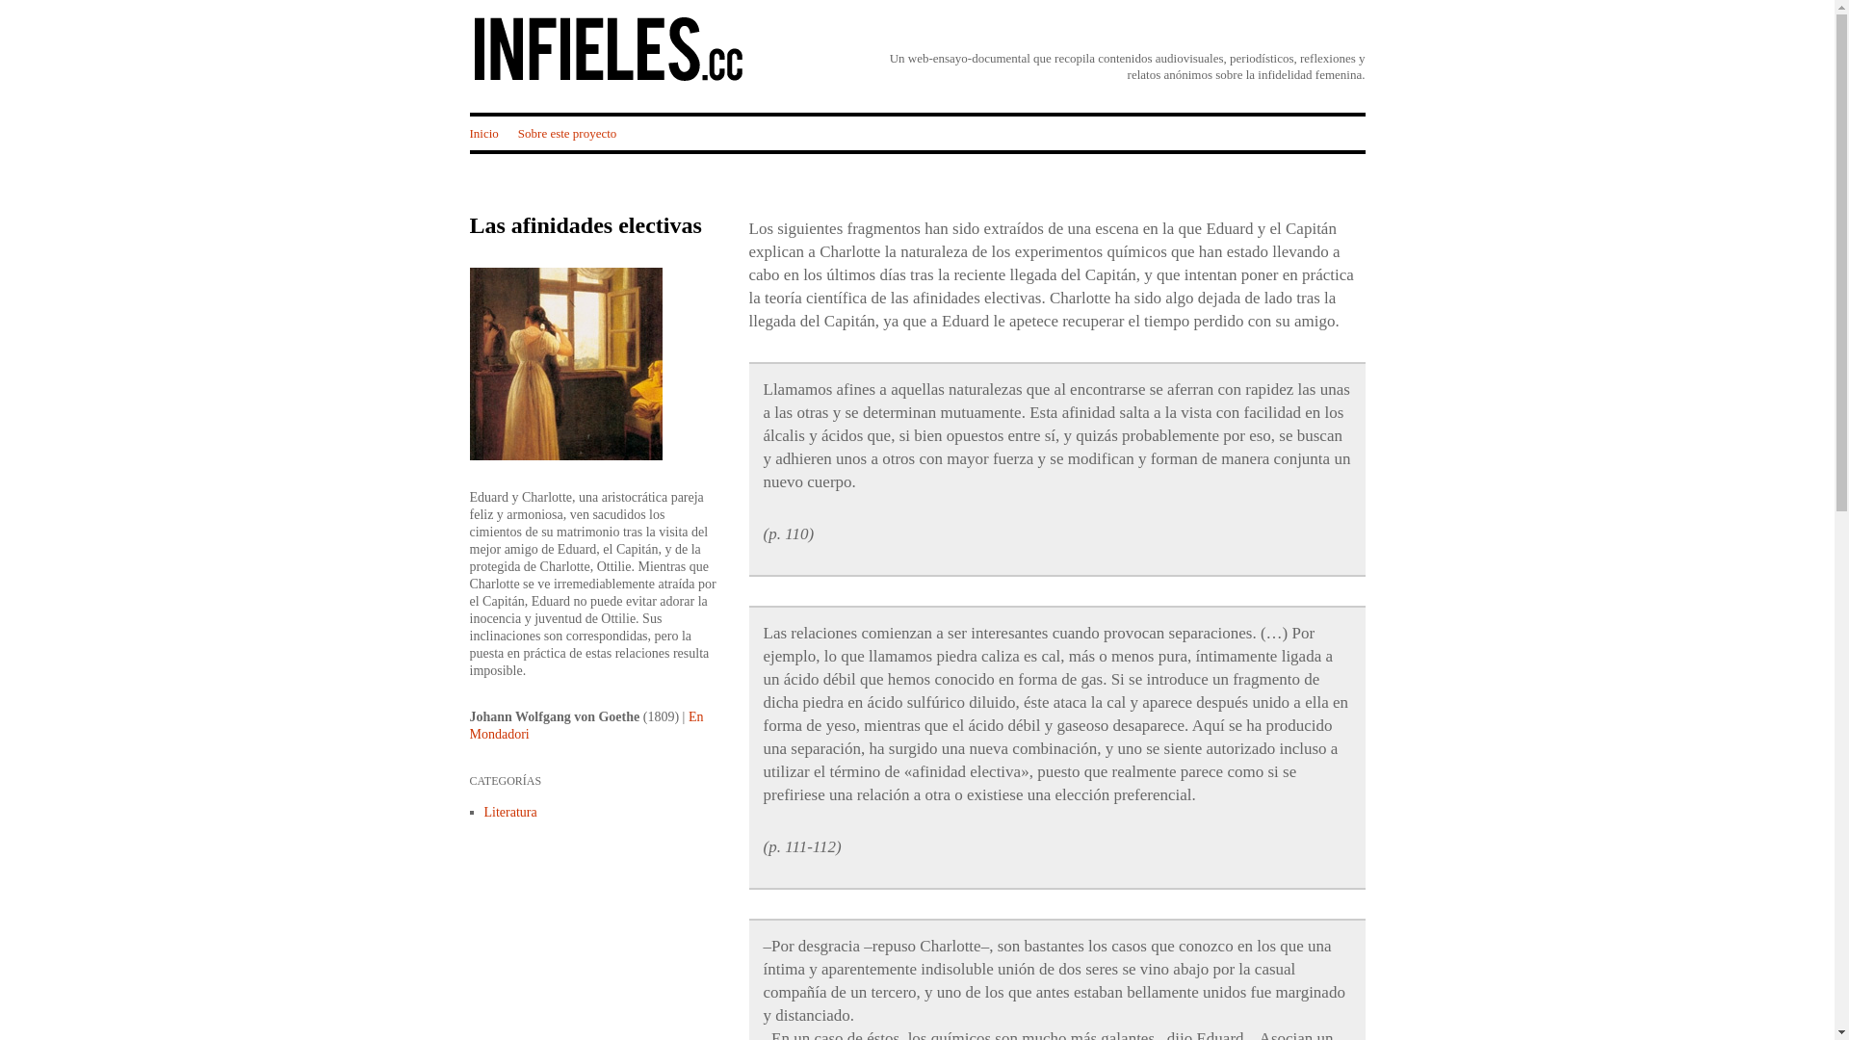 The image size is (1849, 1040). I want to click on Infieles, so click(609, 79).